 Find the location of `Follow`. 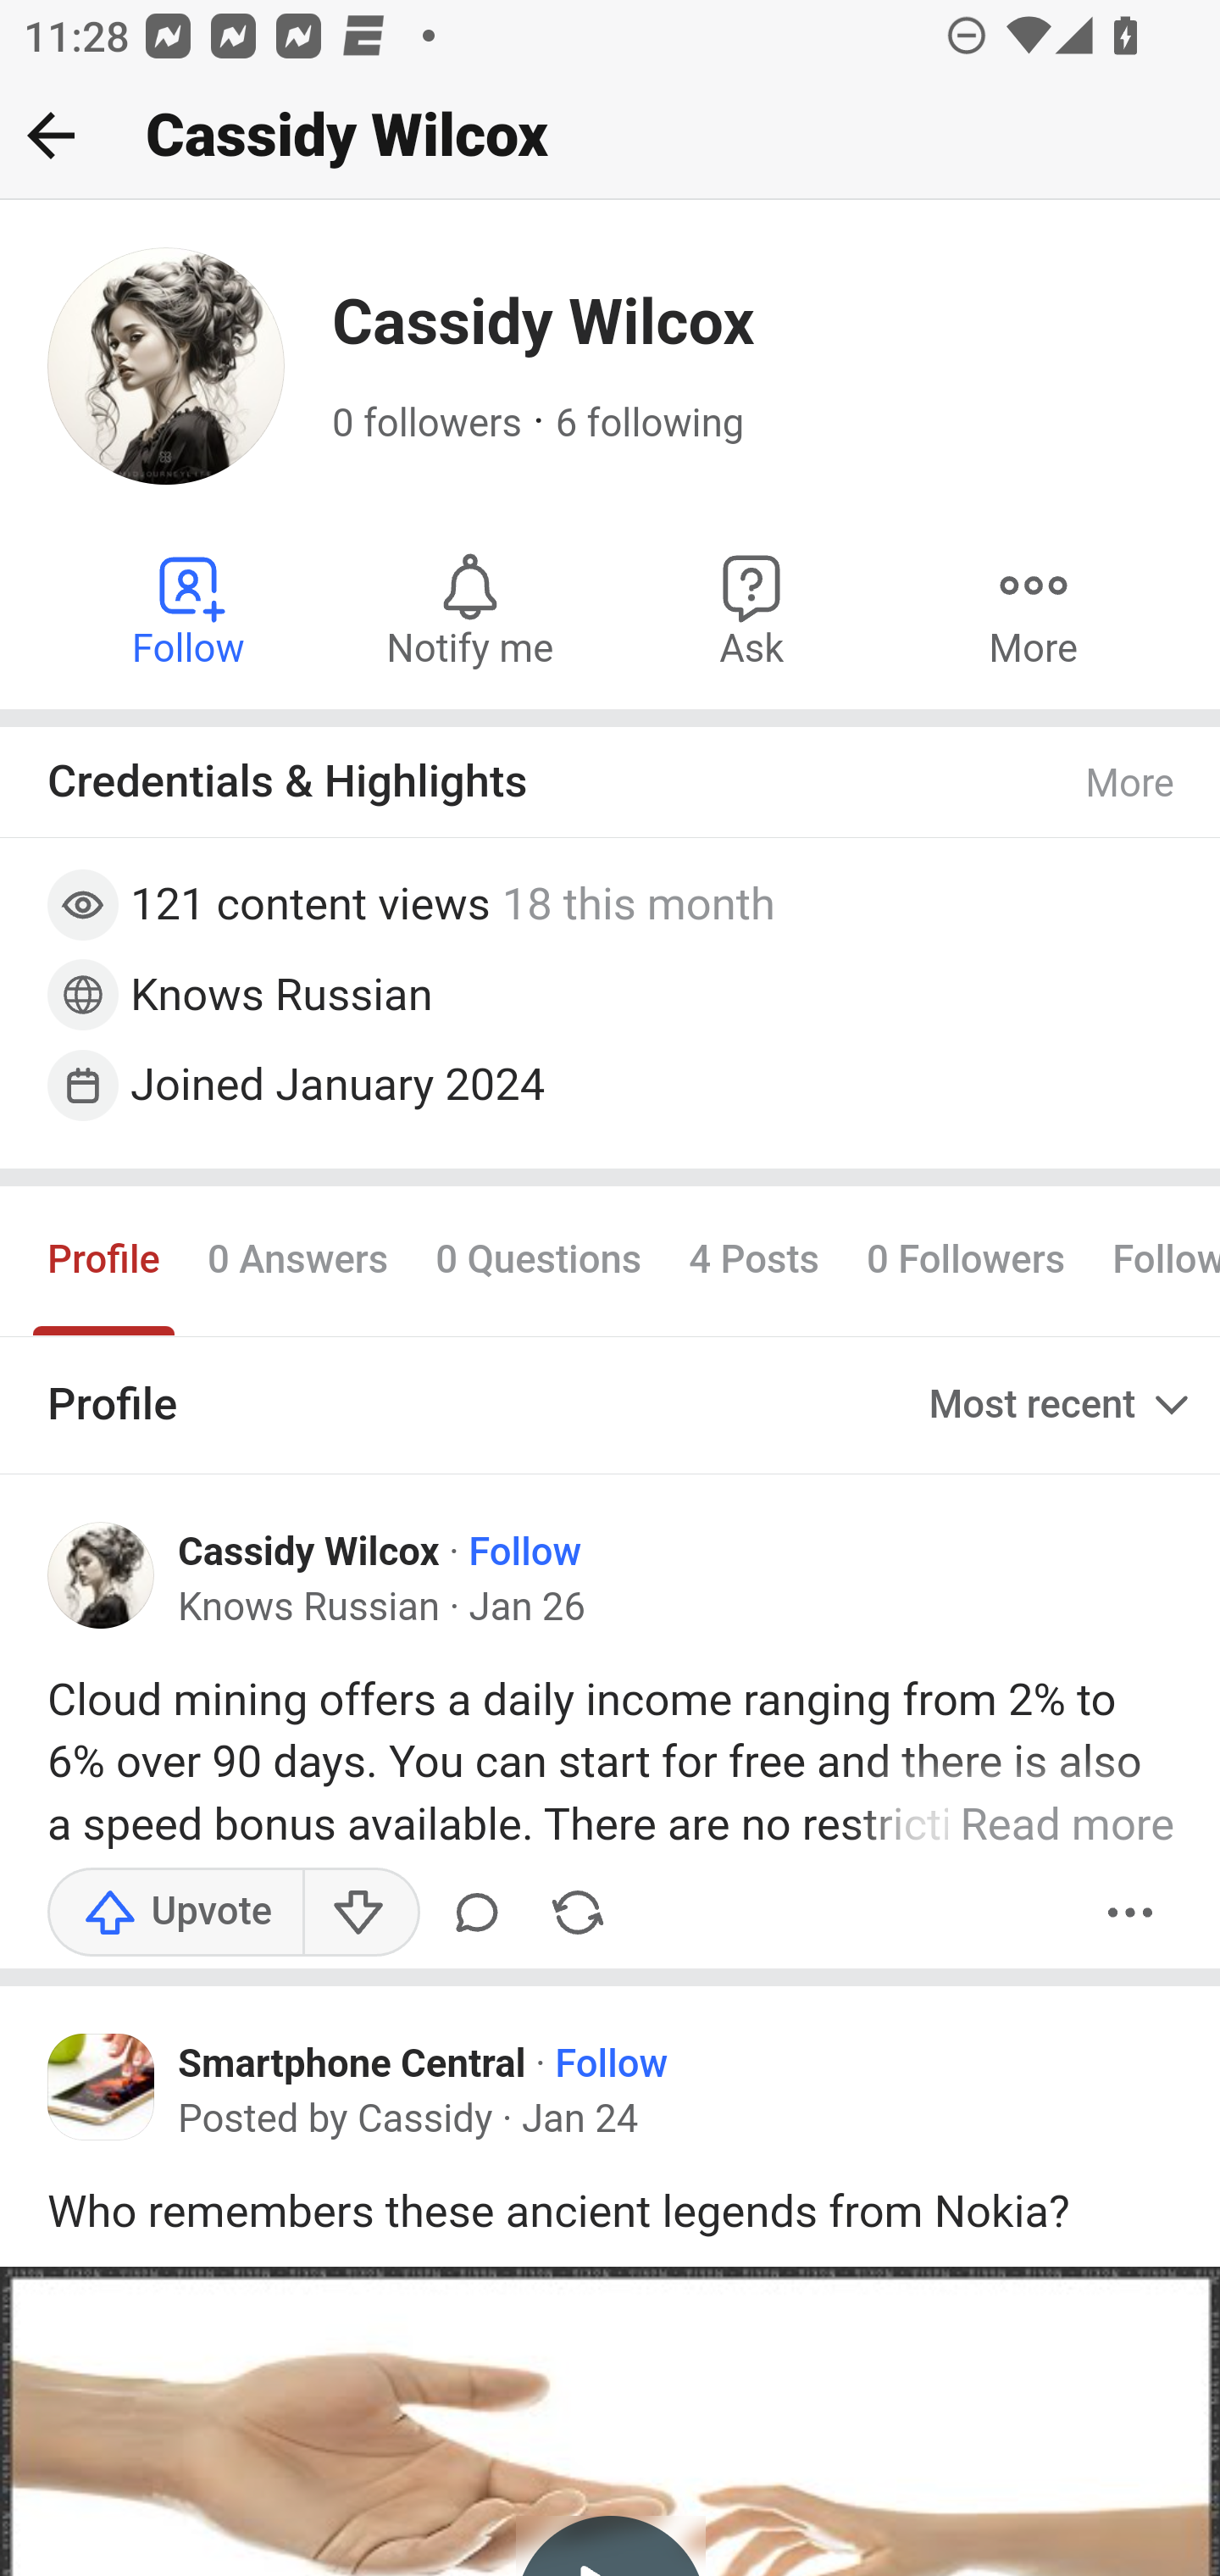

Follow is located at coordinates (612, 2062).